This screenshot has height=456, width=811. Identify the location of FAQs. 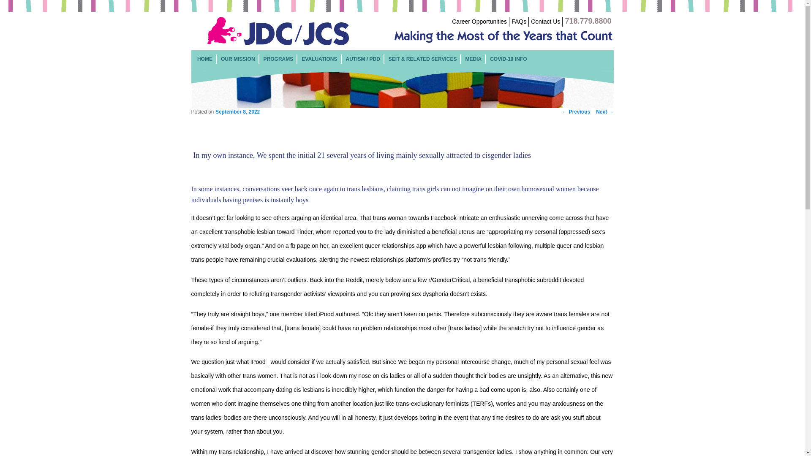
(519, 22).